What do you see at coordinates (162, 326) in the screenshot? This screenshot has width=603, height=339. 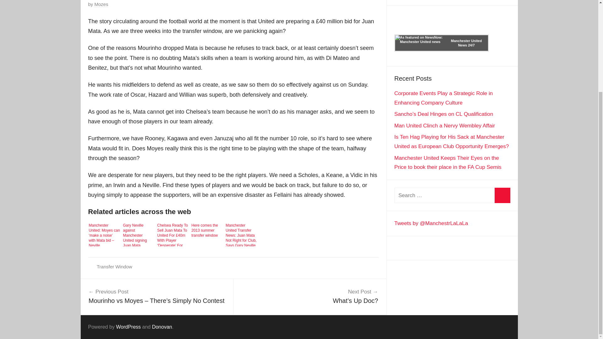 I see `Donovan` at bounding box center [162, 326].